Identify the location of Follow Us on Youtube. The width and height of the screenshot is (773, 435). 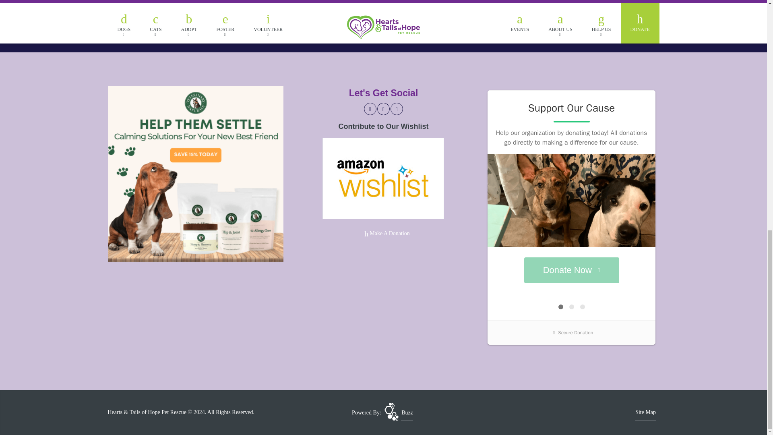
(383, 109).